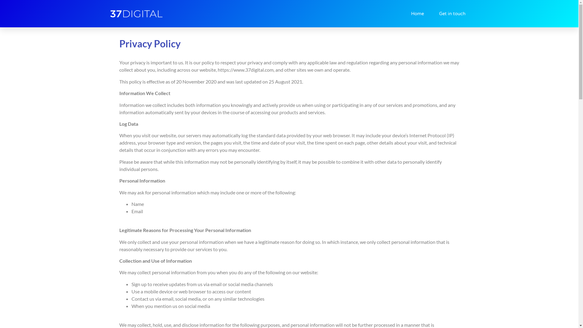 The width and height of the screenshot is (583, 328). Describe the element at coordinates (452, 14) in the screenshot. I see `Get in touch` at that location.